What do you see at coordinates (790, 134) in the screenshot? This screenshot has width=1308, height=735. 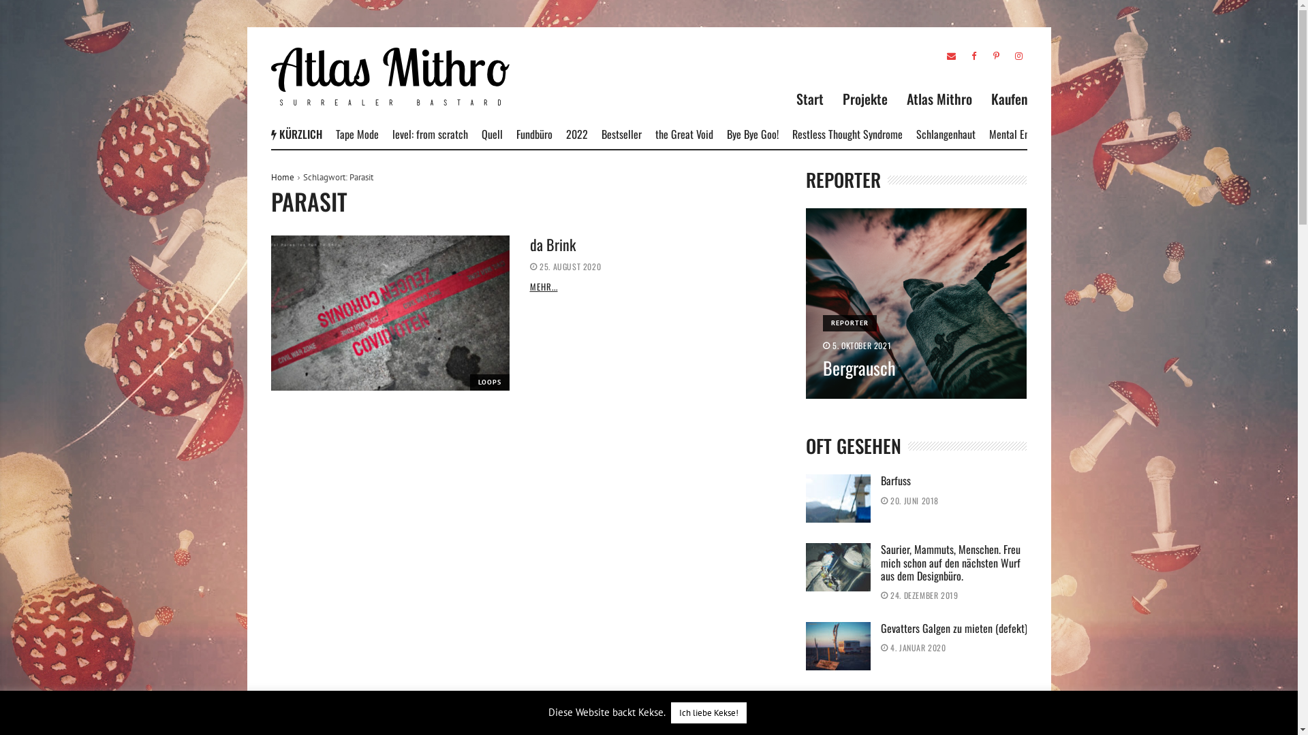 I see `2022` at bounding box center [790, 134].